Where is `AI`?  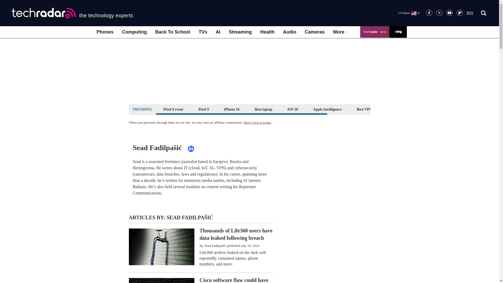
AI is located at coordinates (218, 32).